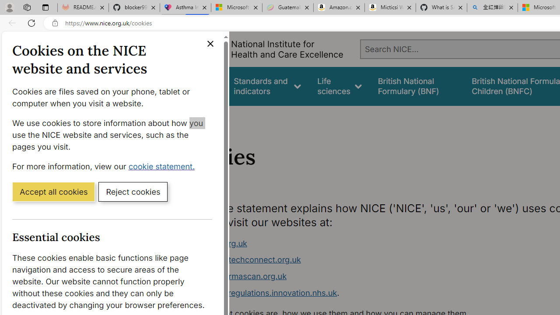 This screenshot has height=315, width=560. I want to click on www.digitalregulations.innovation.nhs.uk, so click(261, 292).